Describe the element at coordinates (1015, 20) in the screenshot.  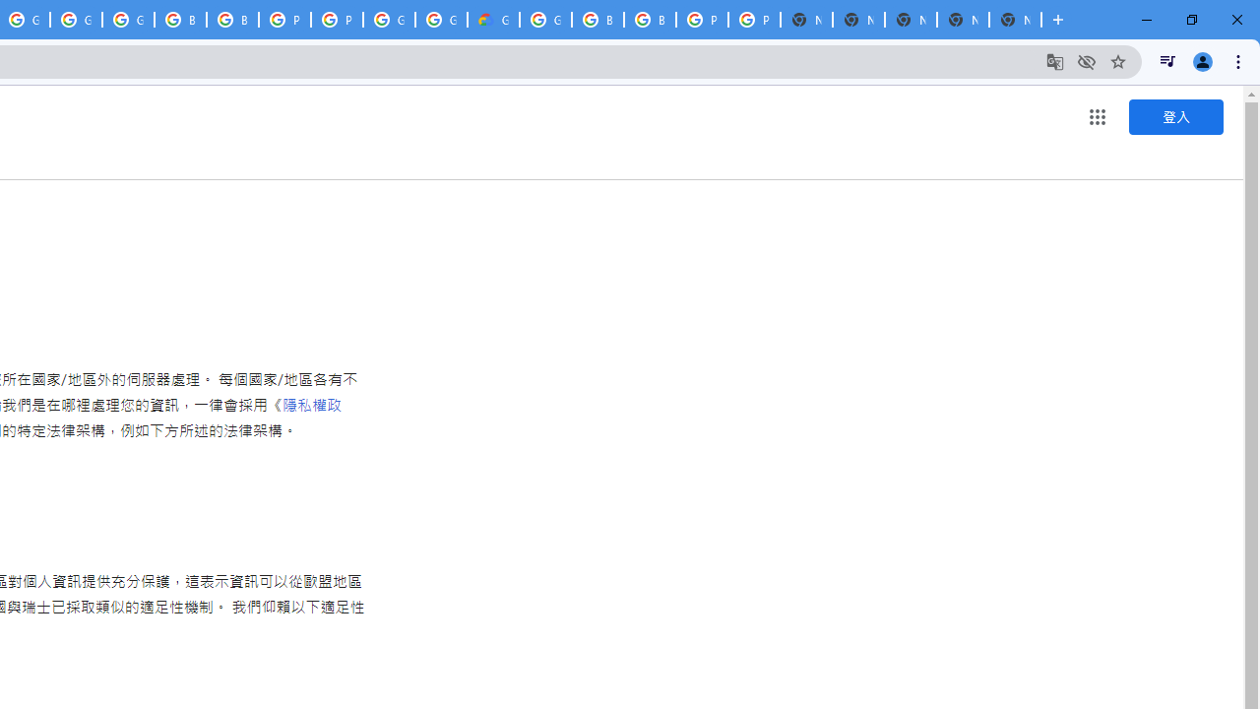
I see `New Tab` at that location.